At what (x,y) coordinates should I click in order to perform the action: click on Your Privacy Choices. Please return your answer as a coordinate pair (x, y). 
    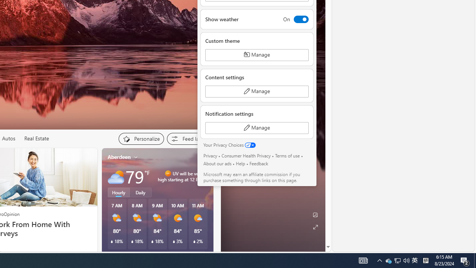
    Looking at the image, I should click on (229, 145).